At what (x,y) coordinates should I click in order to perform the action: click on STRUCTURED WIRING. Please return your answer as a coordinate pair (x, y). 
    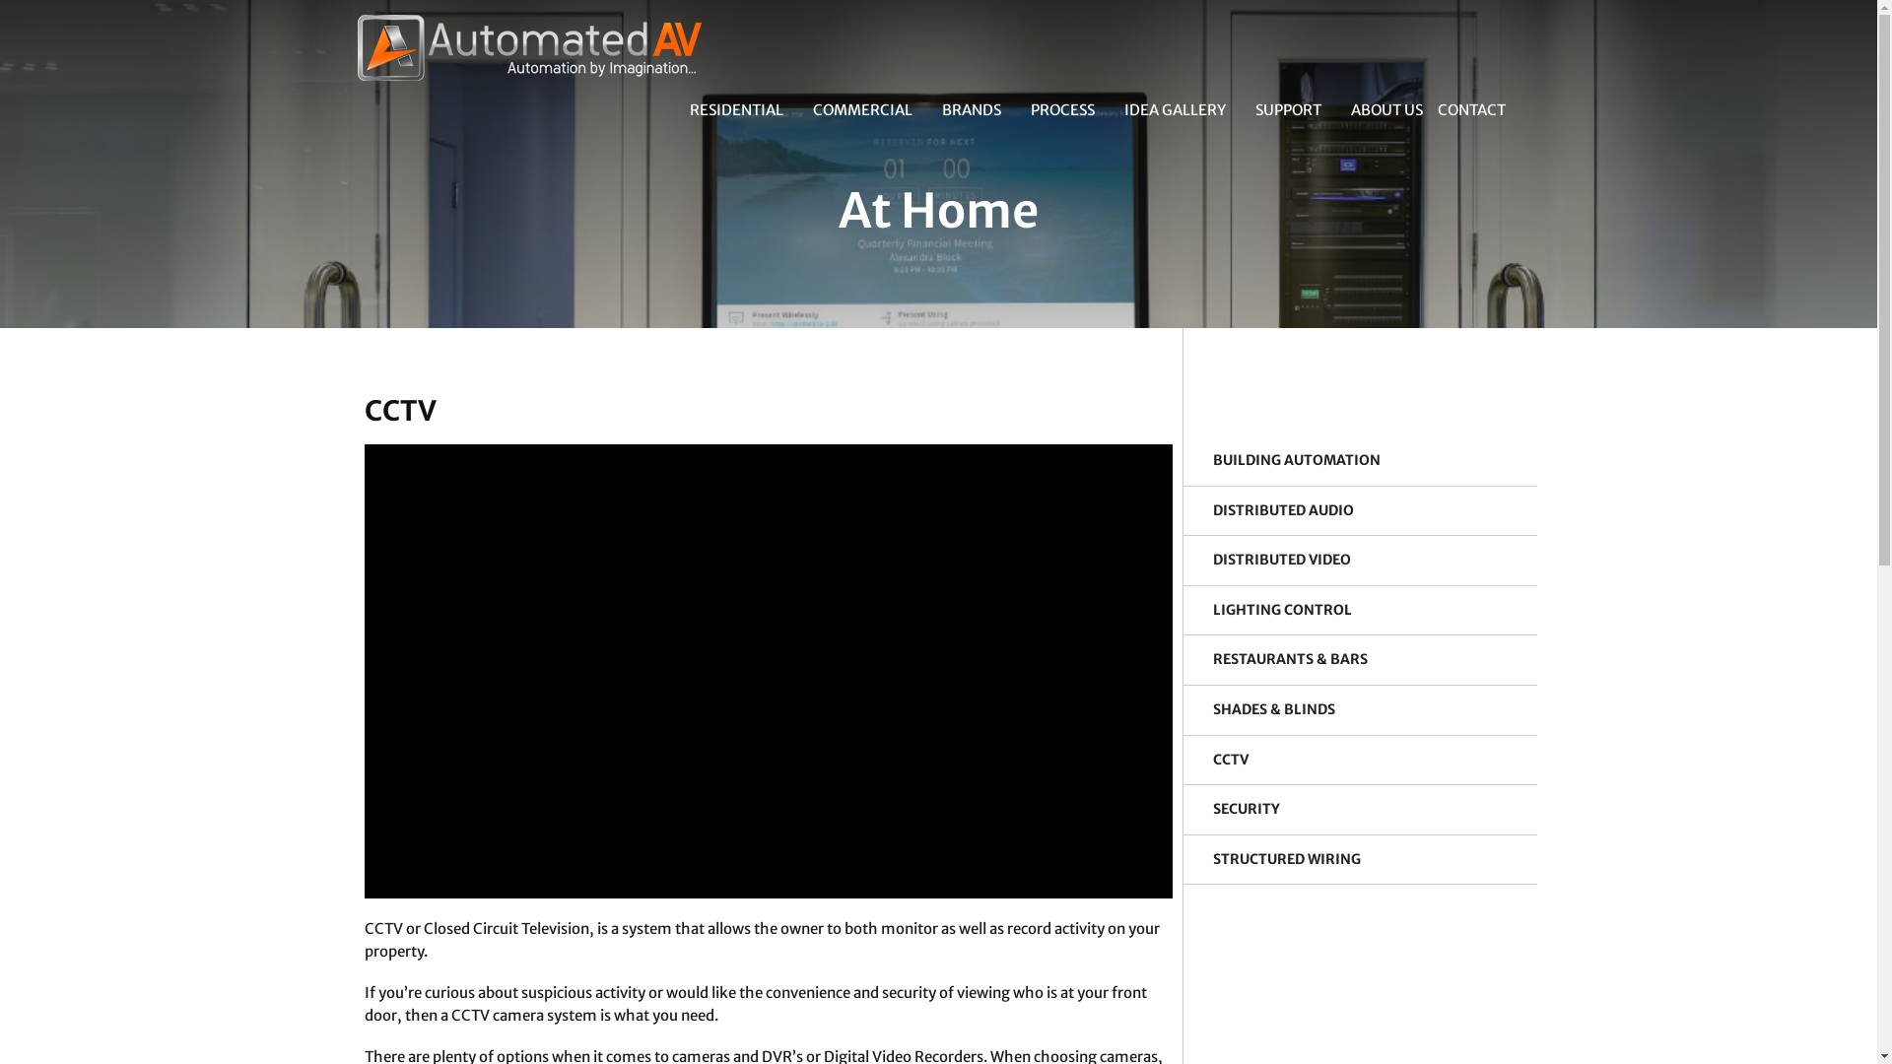
    Looking at the image, I should click on (1287, 859).